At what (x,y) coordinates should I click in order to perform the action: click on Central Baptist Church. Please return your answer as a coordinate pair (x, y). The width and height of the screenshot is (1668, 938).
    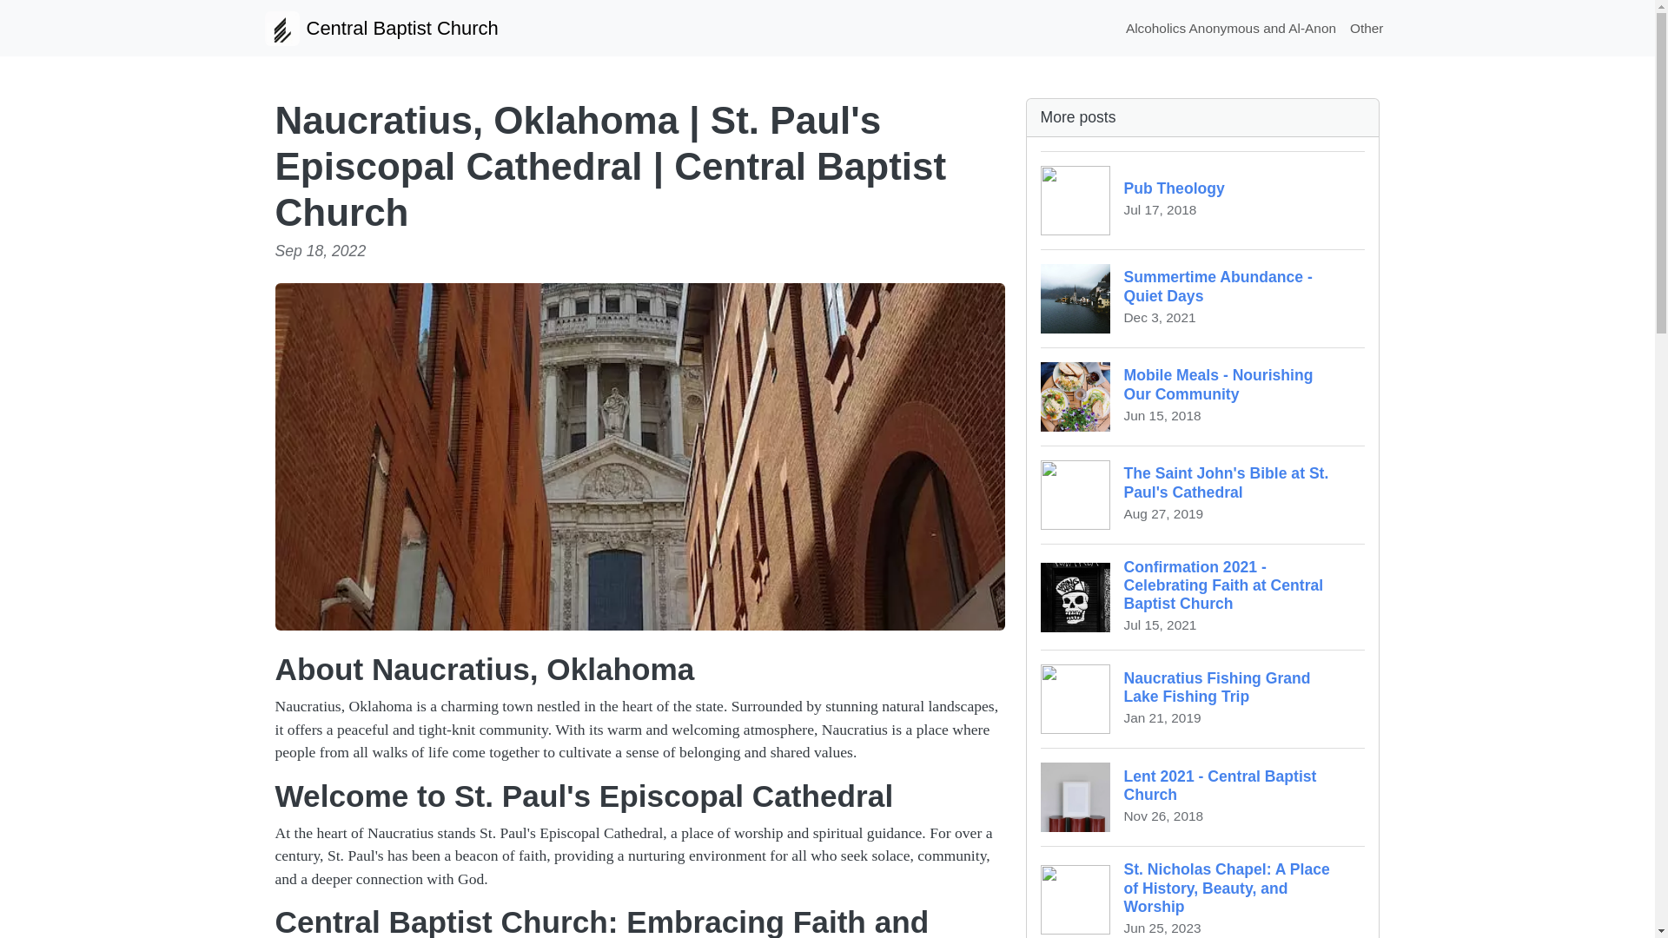
    Looking at the image, I should click on (1203, 495).